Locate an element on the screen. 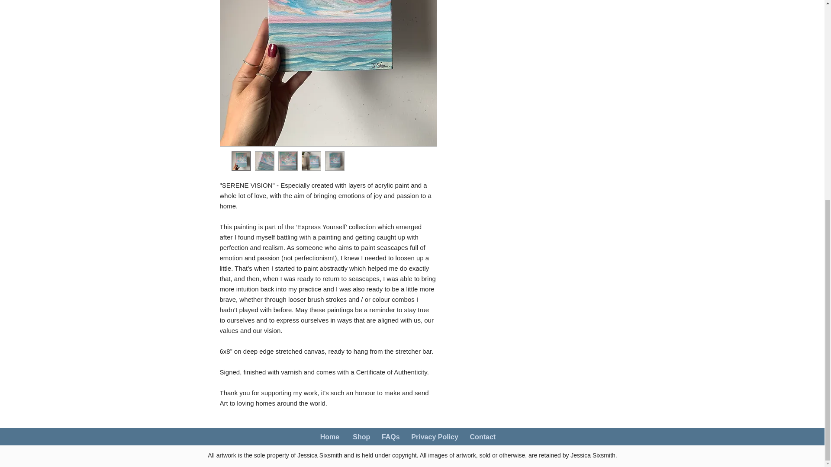 The height and width of the screenshot is (467, 831). Home is located at coordinates (329, 437).